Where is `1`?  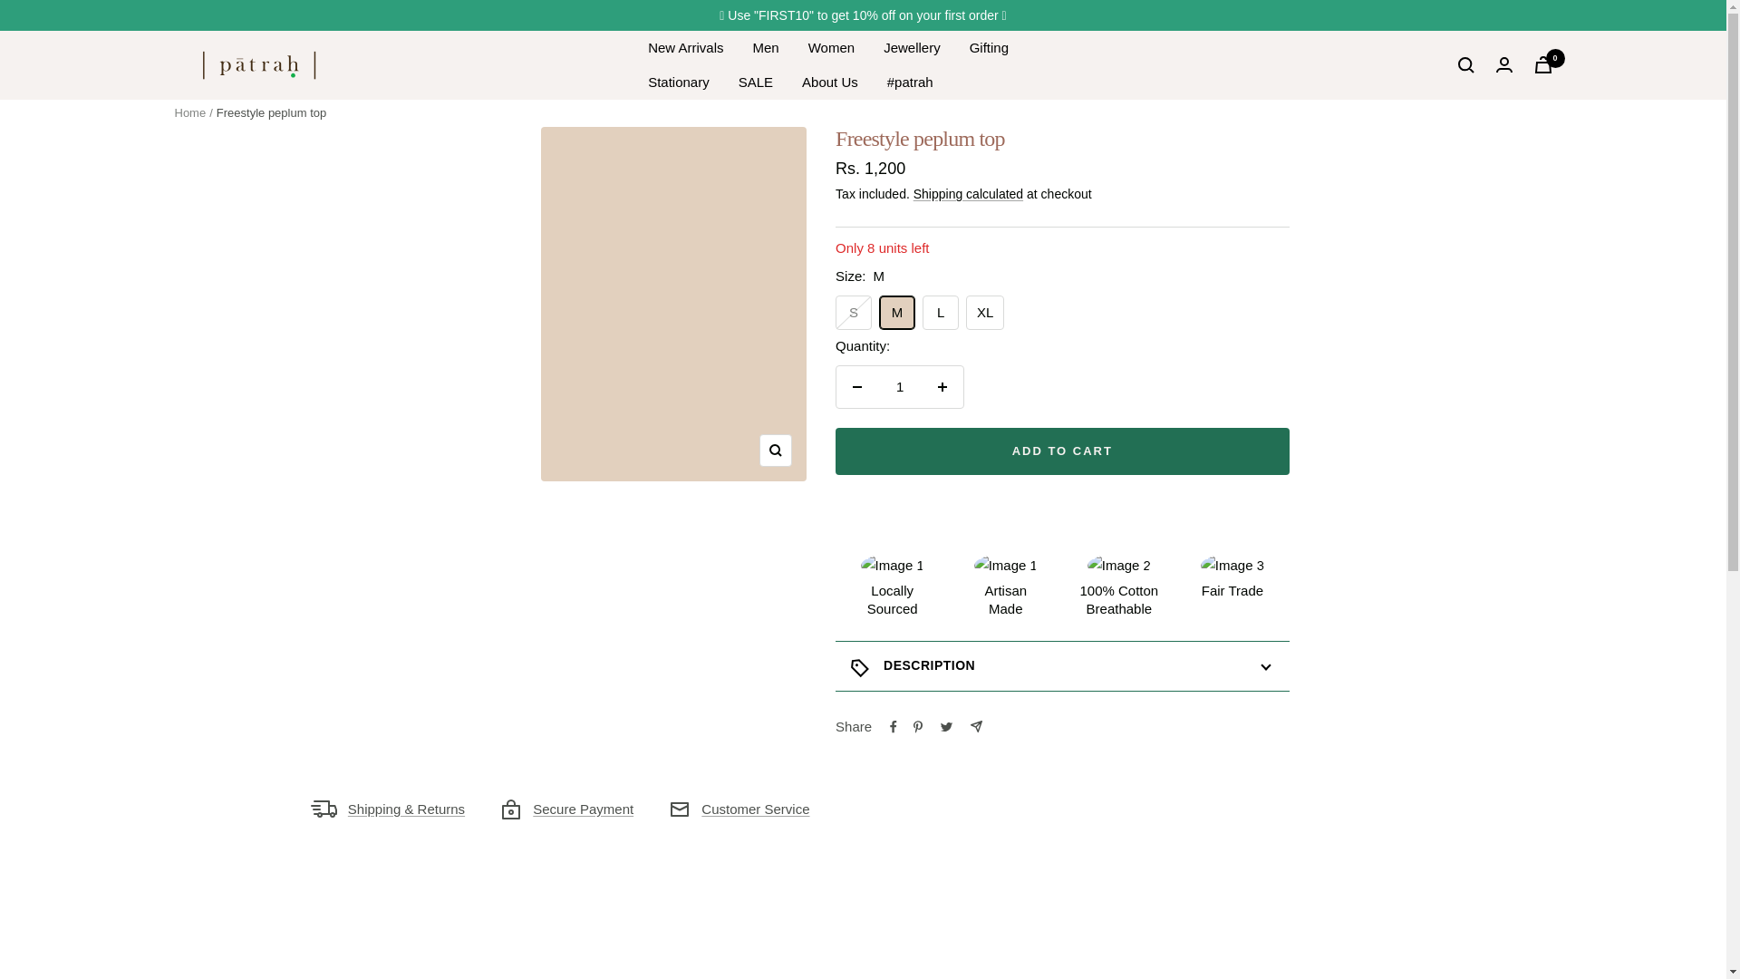
1 is located at coordinates (900, 386).